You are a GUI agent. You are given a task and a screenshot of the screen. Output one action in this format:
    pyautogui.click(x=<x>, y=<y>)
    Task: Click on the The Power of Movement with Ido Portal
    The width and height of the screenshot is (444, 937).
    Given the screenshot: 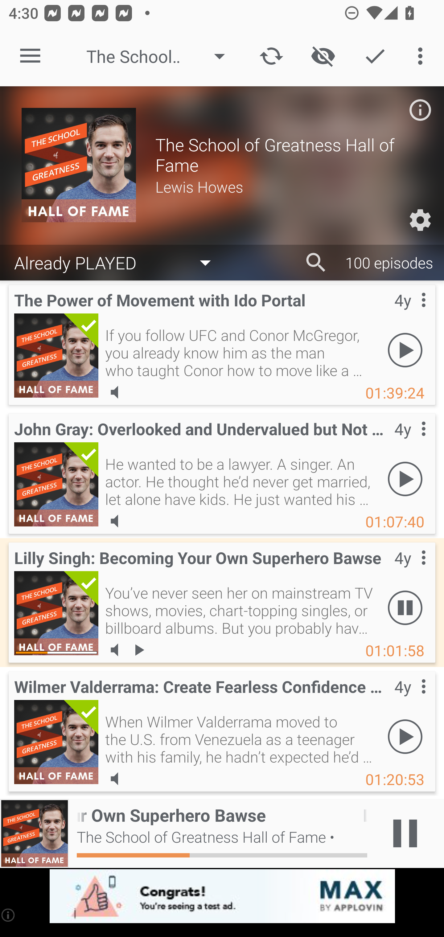 What is the action you would take?
    pyautogui.click(x=56, y=355)
    